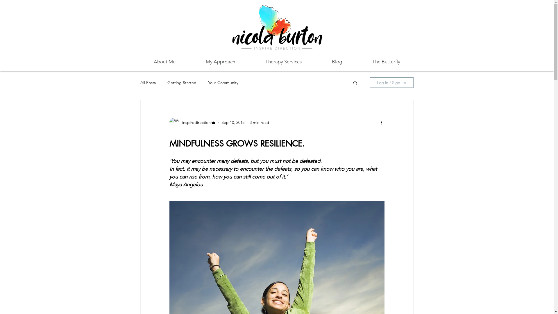 The image size is (558, 314). Describe the element at coordinates (220, 62) in the screenshot. I see `My Approach` at that location.